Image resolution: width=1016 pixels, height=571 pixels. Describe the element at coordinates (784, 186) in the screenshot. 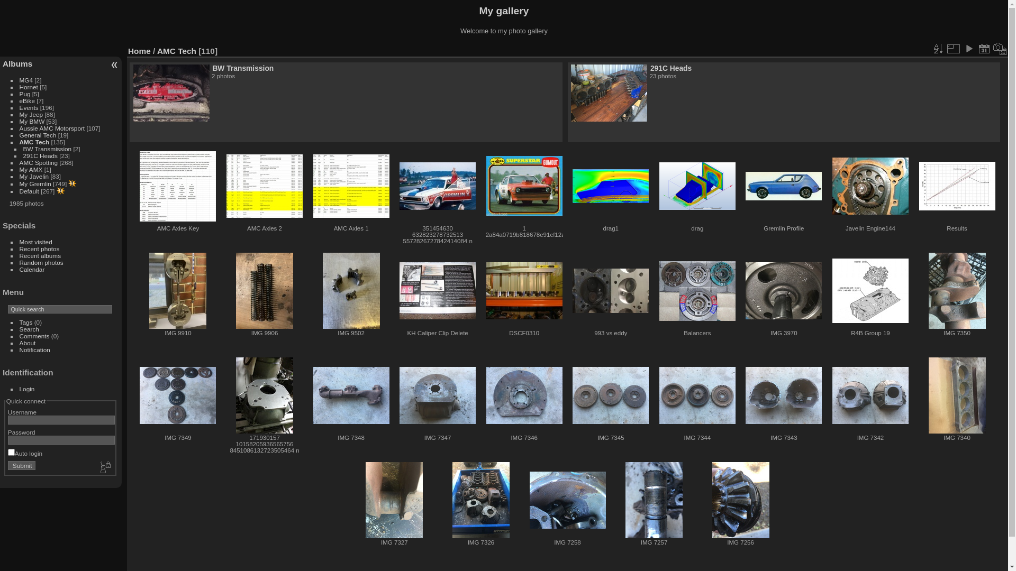

I see `Gremlin Profile (28 visits)` at that location.